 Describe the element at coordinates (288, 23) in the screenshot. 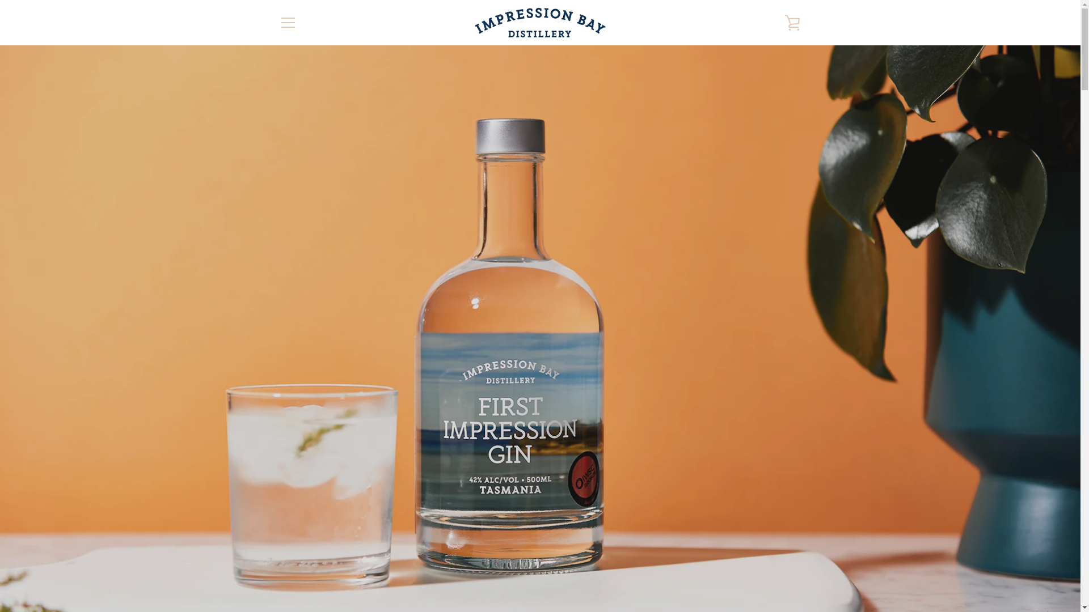

I see `MENU` at that location.